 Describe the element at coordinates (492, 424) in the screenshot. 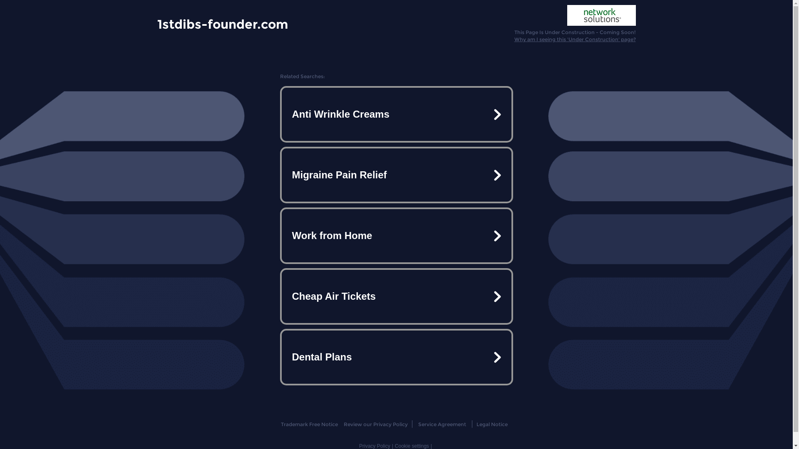

I see `Legal Notice` at that location.